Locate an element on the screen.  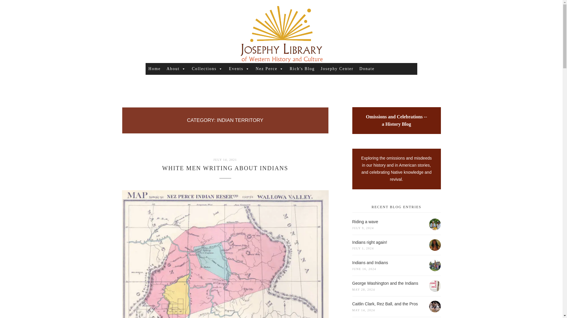
Home is located at coordinates (270, 69).